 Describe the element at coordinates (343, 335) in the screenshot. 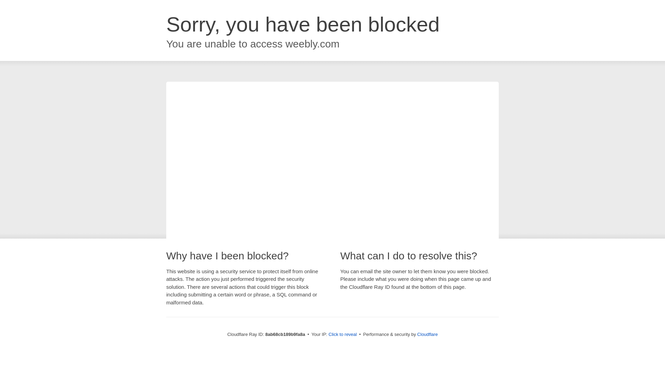

I see `Click to reveal` at that location.